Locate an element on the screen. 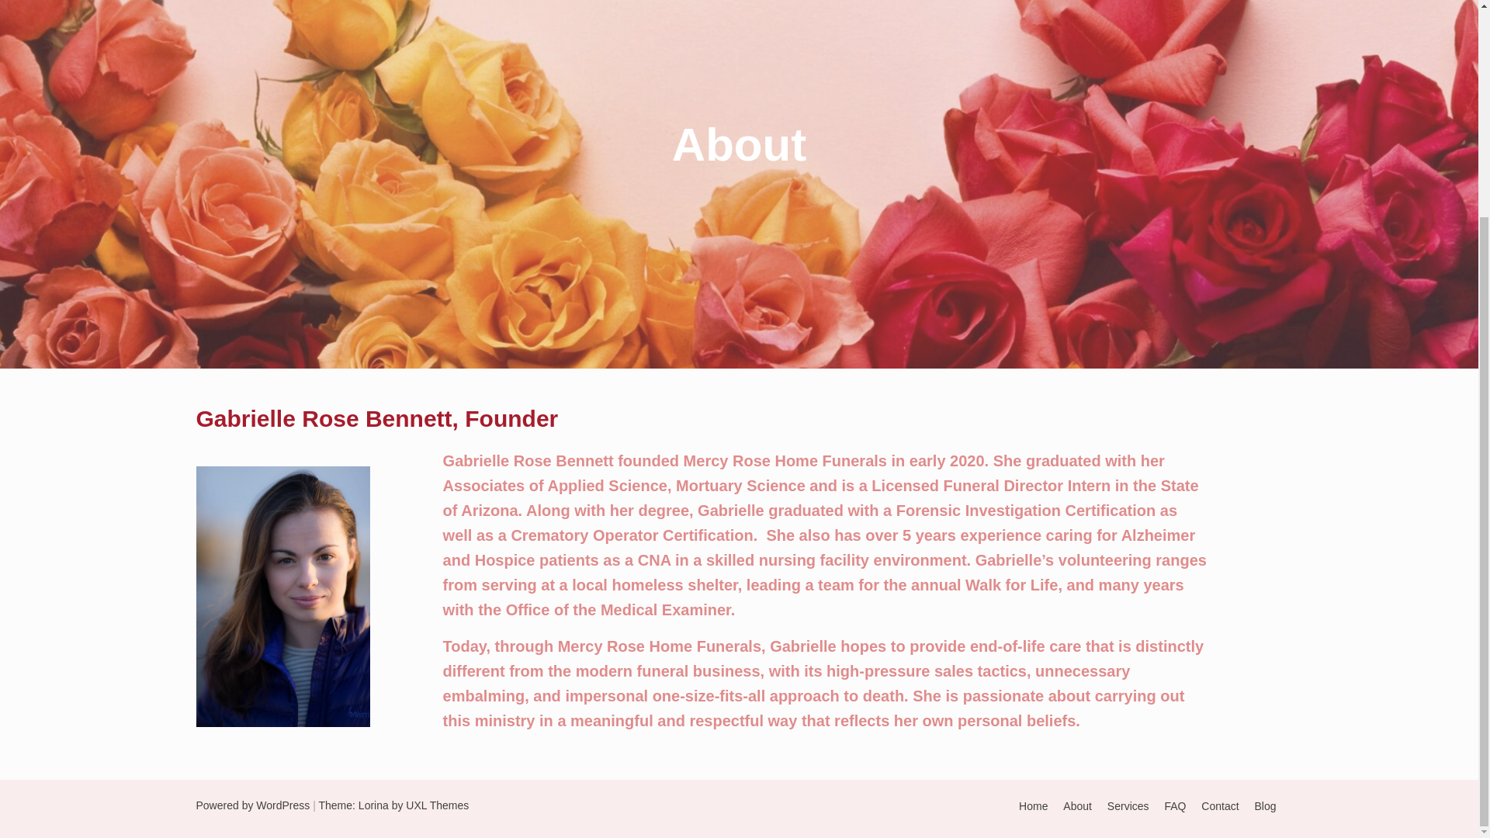 This screenshot has width=1490, height=838. Welcome is located at coordinates (1033, 805).